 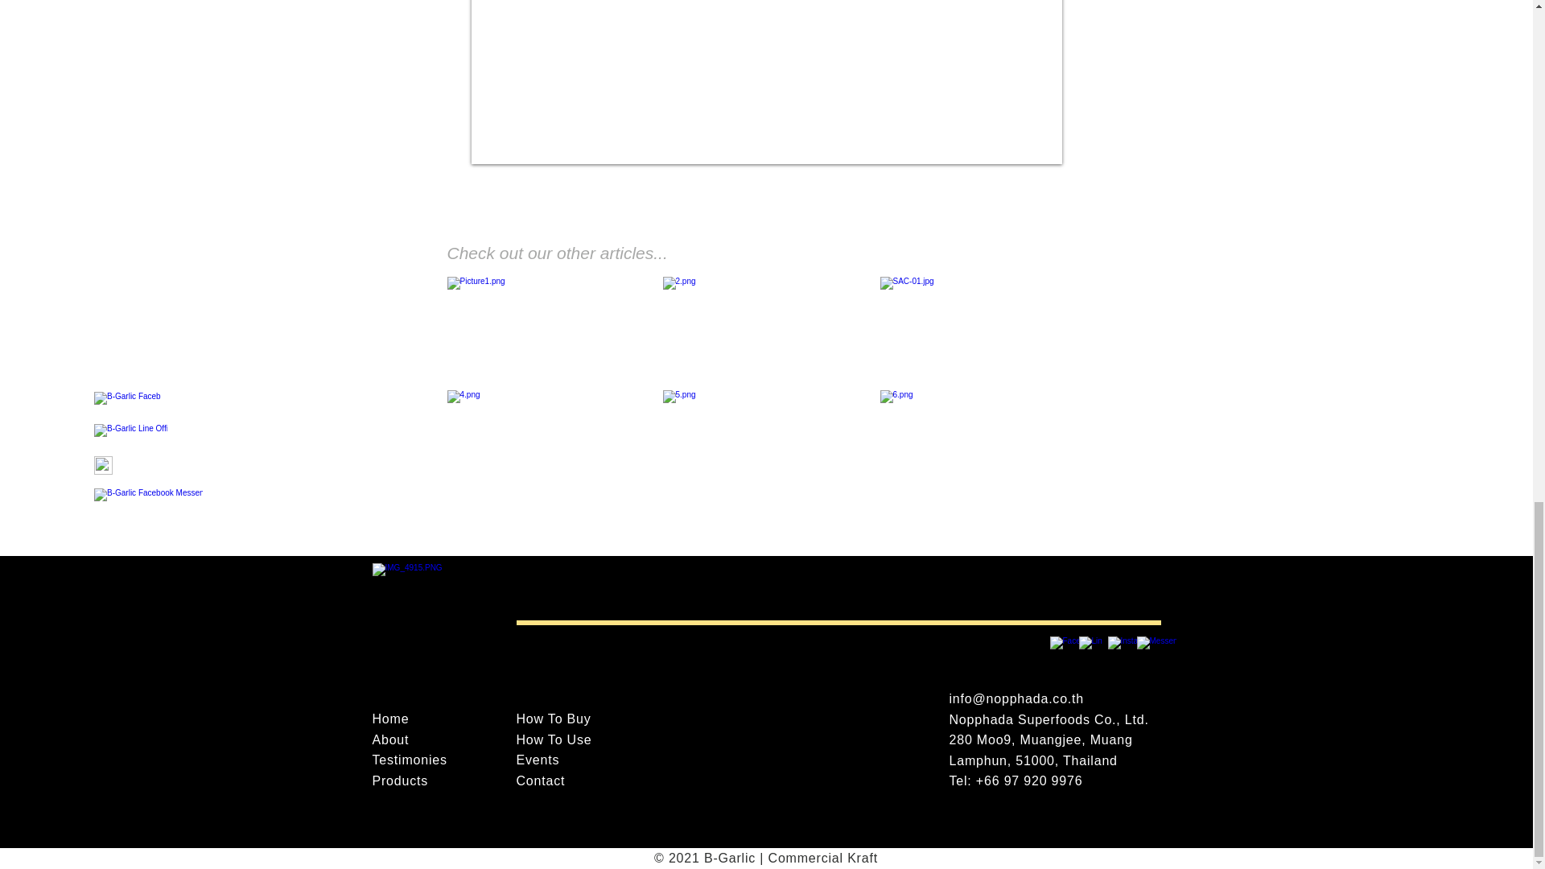 What do you see at coordinates (399, 780) in the screenshot?
I see `Products` at bounding box center [399, 780].